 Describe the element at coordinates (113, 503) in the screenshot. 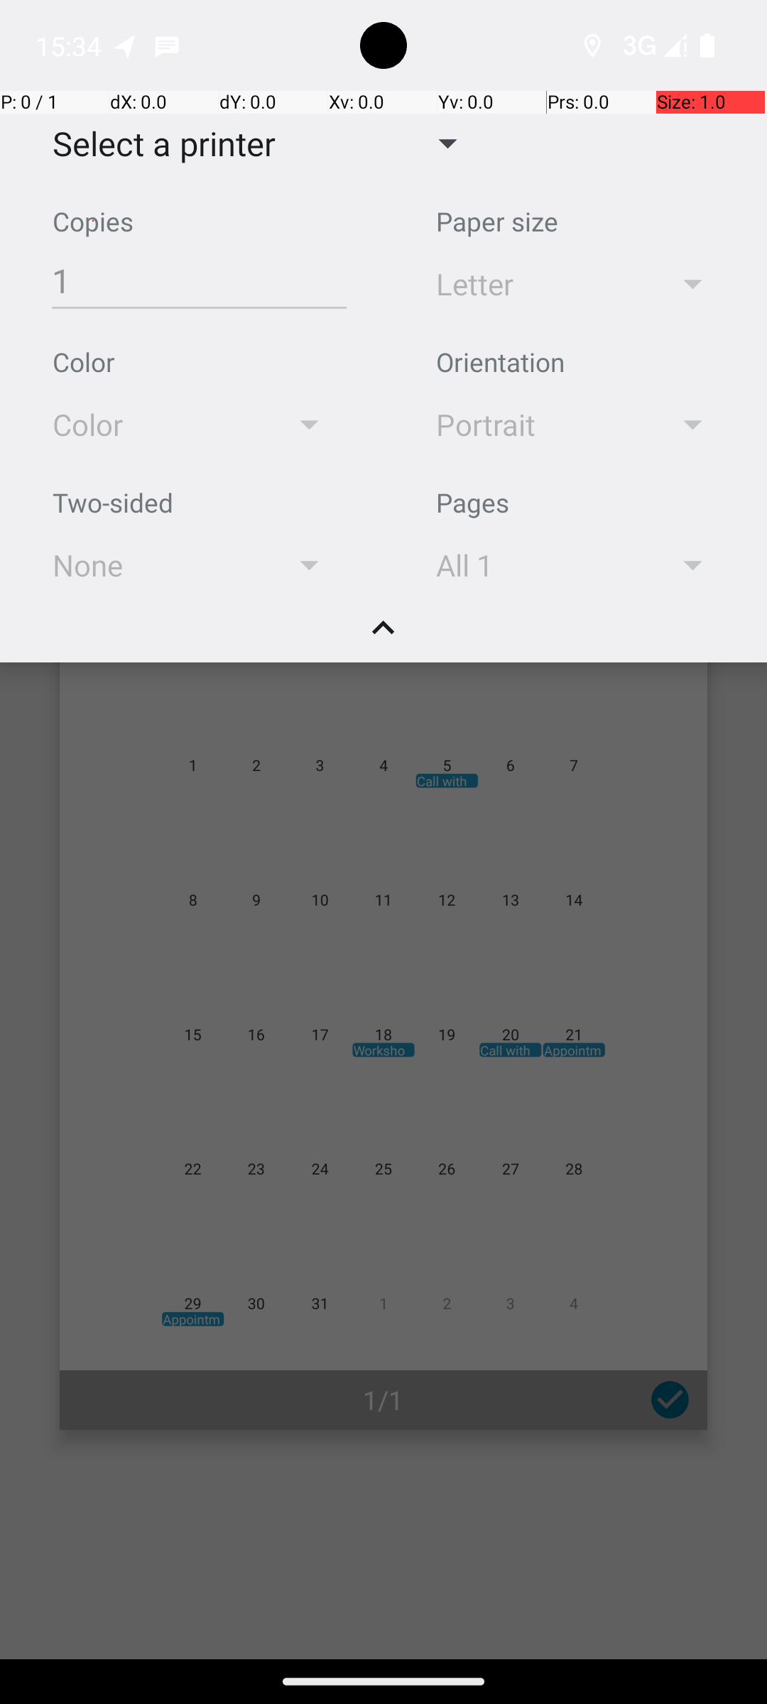

I see `Two-sided` at that location.